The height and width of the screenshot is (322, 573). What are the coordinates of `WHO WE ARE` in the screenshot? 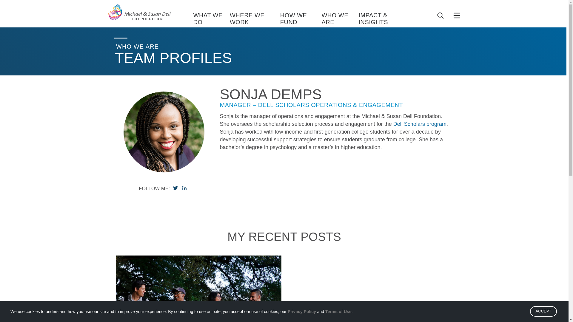 It's located at (340, 19).